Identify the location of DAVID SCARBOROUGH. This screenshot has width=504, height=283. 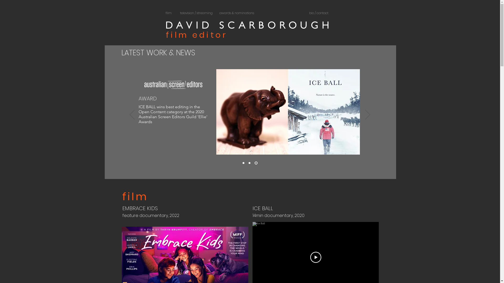
(249, 25).